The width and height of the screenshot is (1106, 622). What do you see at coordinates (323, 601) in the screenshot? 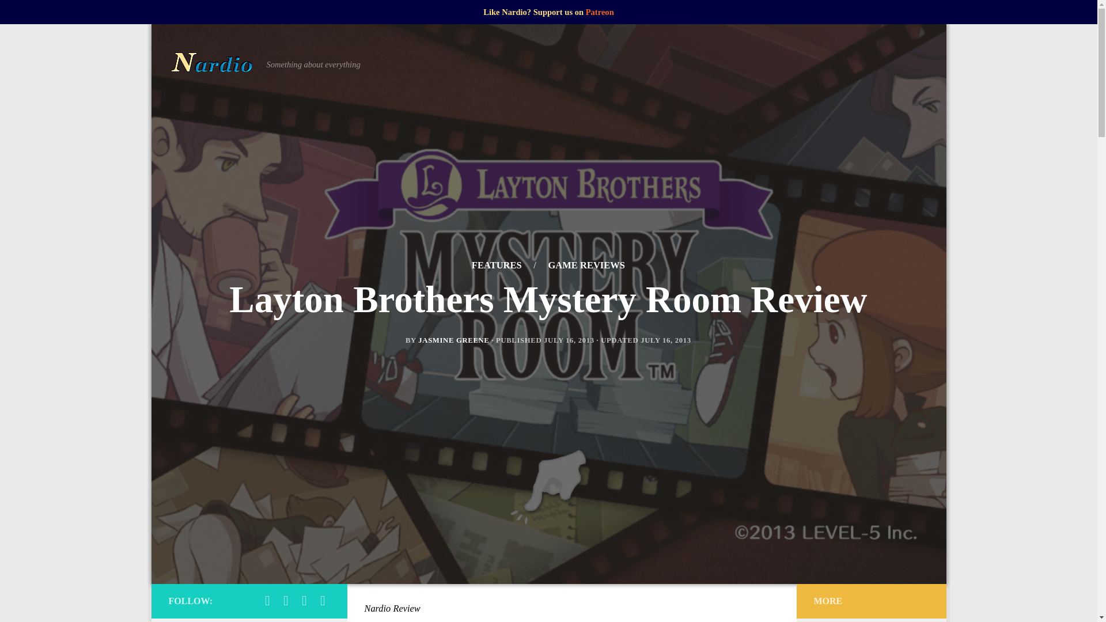
I see `Follow us on Youtube` at bounding box center [323, 601].